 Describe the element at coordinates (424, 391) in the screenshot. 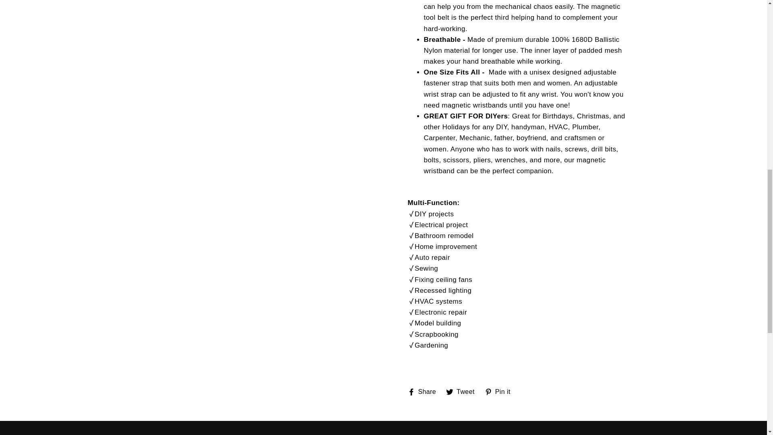

I see `Share on Facebook` at that location.